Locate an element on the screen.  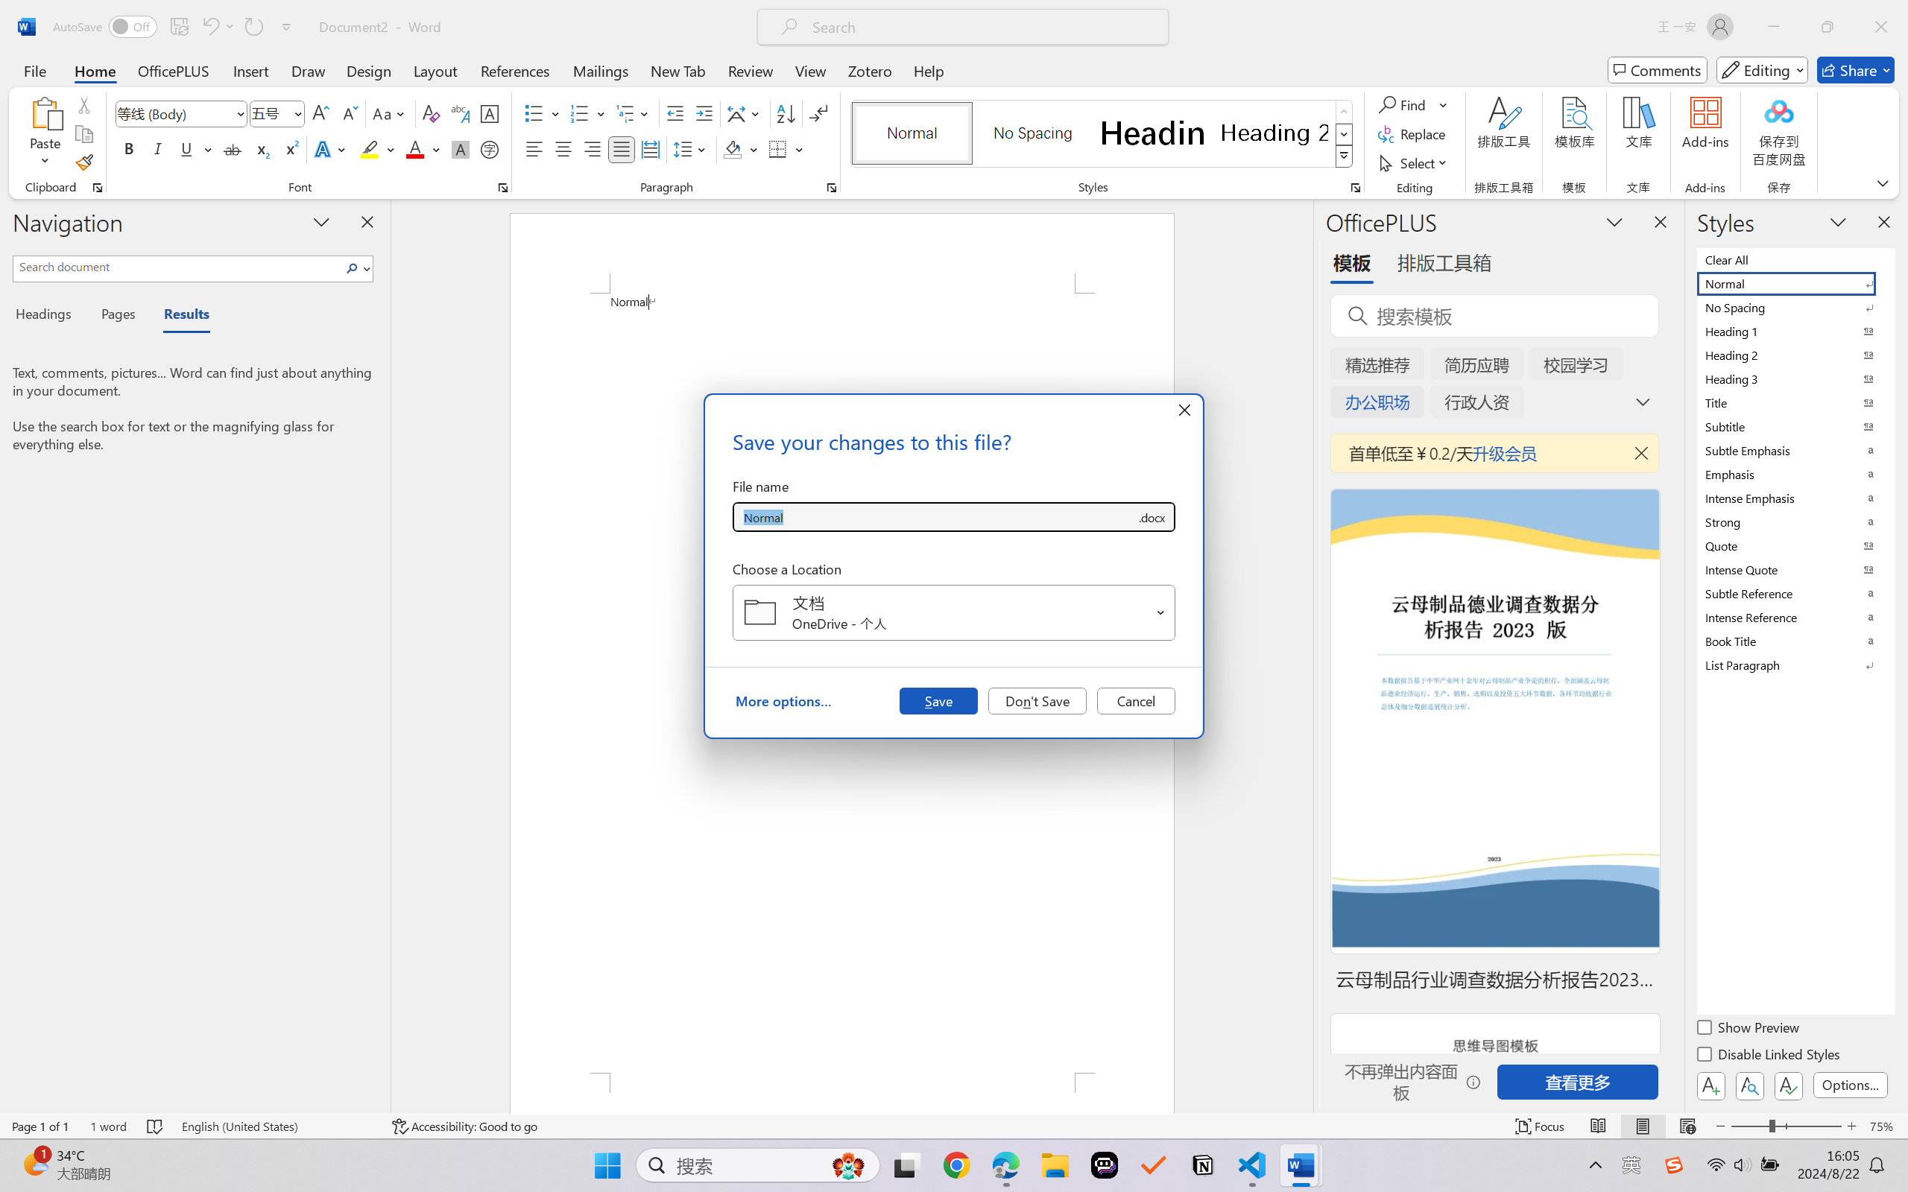
Intense Quote is located at coordinates (1795, 569).